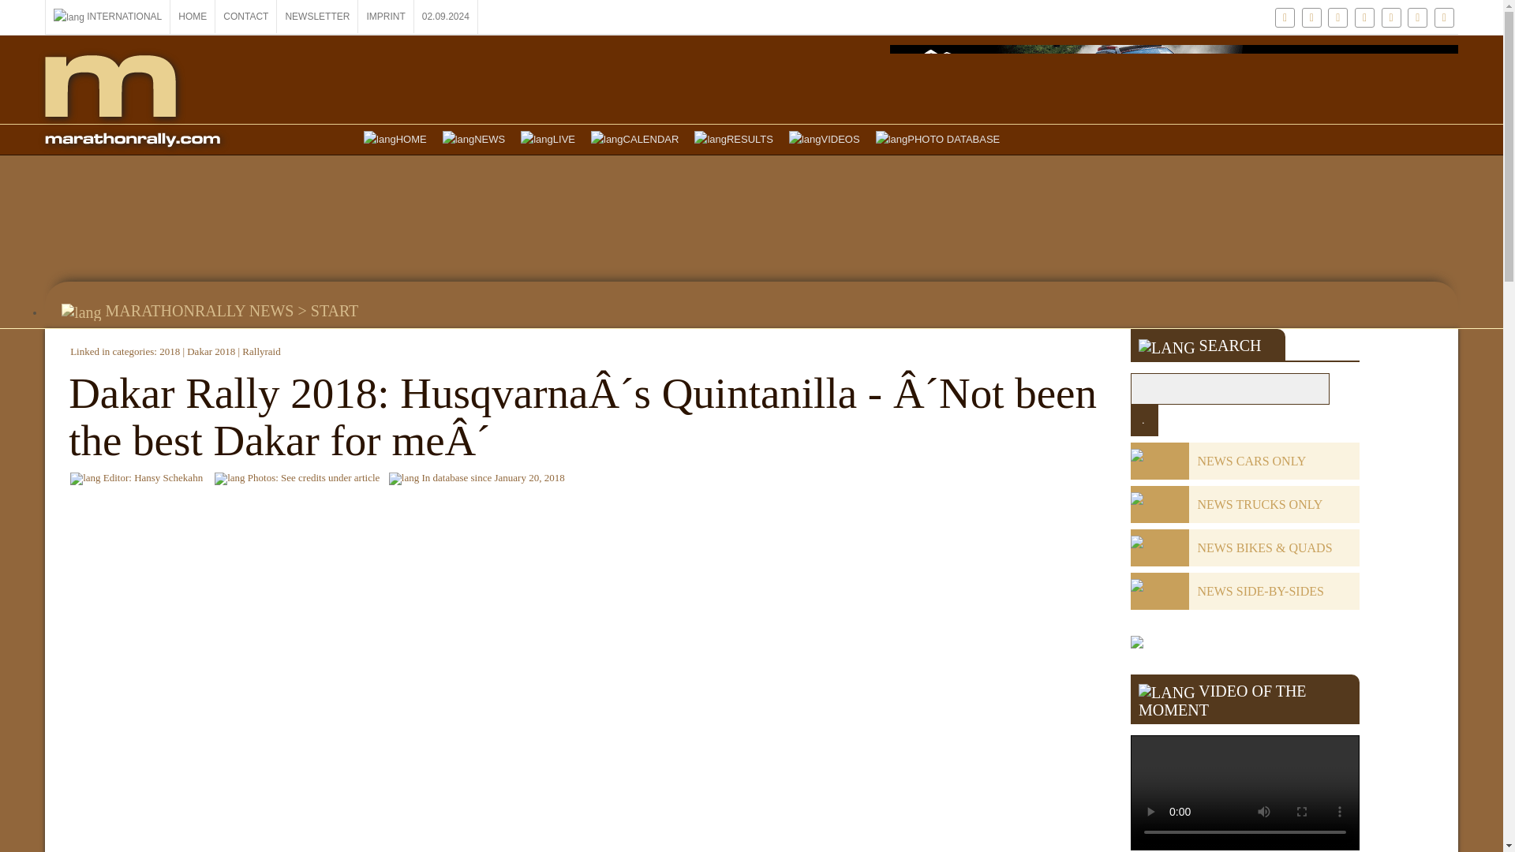  What do you see at coordinates (445, 17) in the screenshot?
I see `02.09.2024` at bounding box center [445, 17].